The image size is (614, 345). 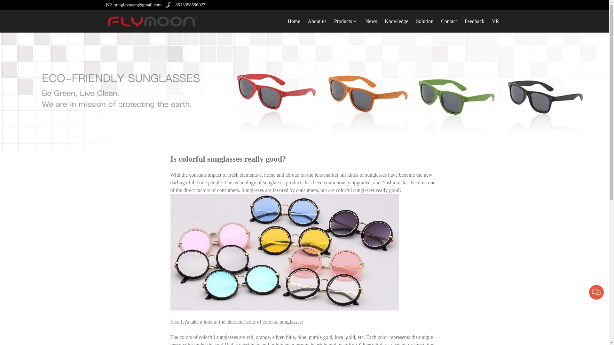 What do you see at coordinates (317, 21) in the screenshot?
I see `About us` at bounding box center [317, 21].